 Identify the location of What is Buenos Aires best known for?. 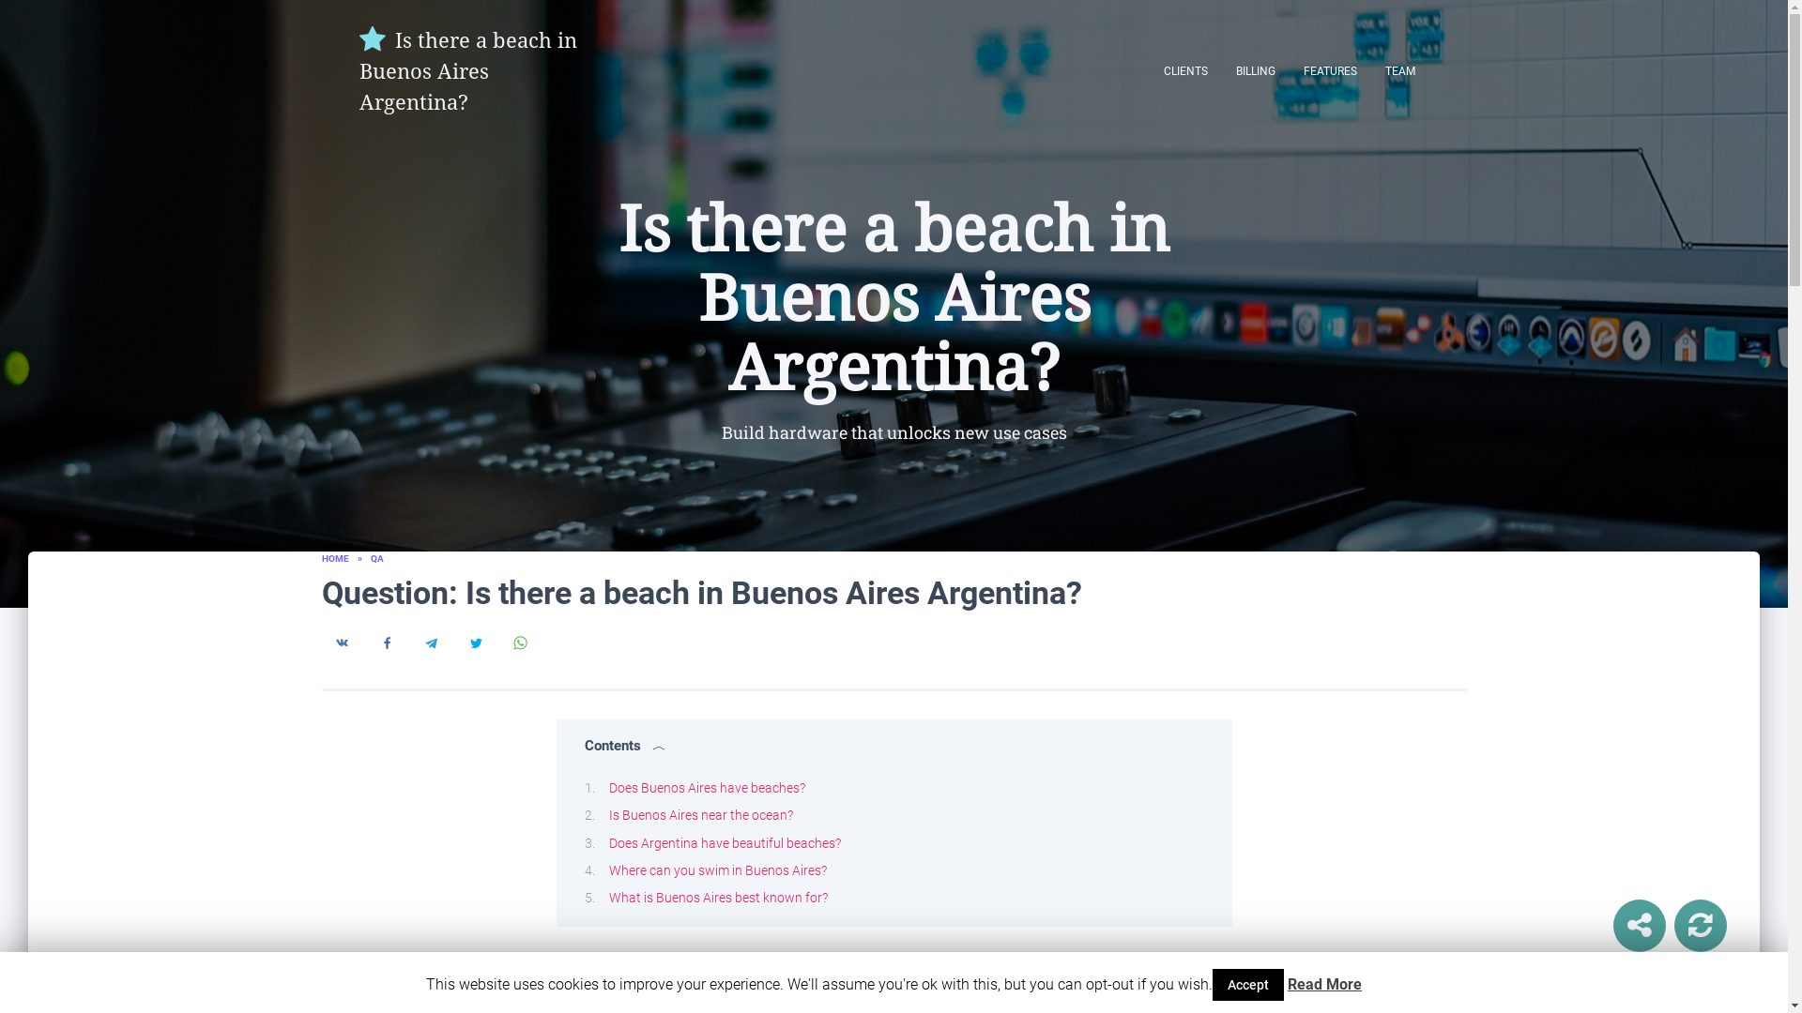
(717, 898).